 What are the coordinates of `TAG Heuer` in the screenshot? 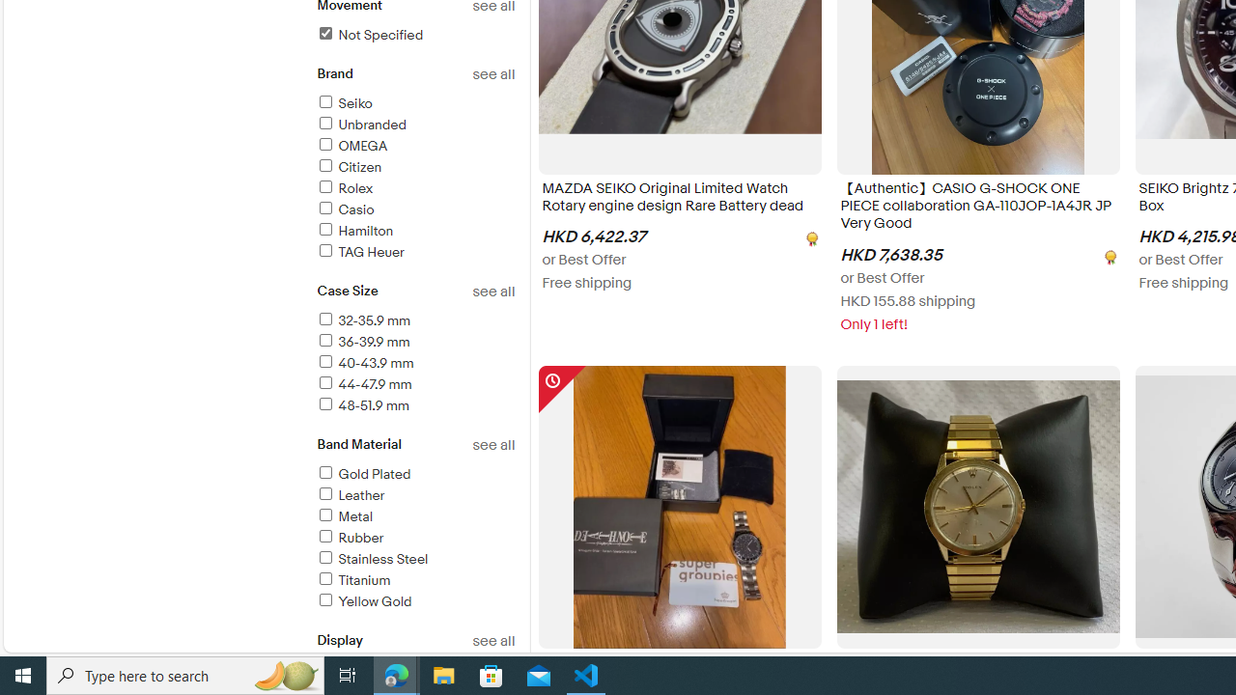 It's located at (415, 253).